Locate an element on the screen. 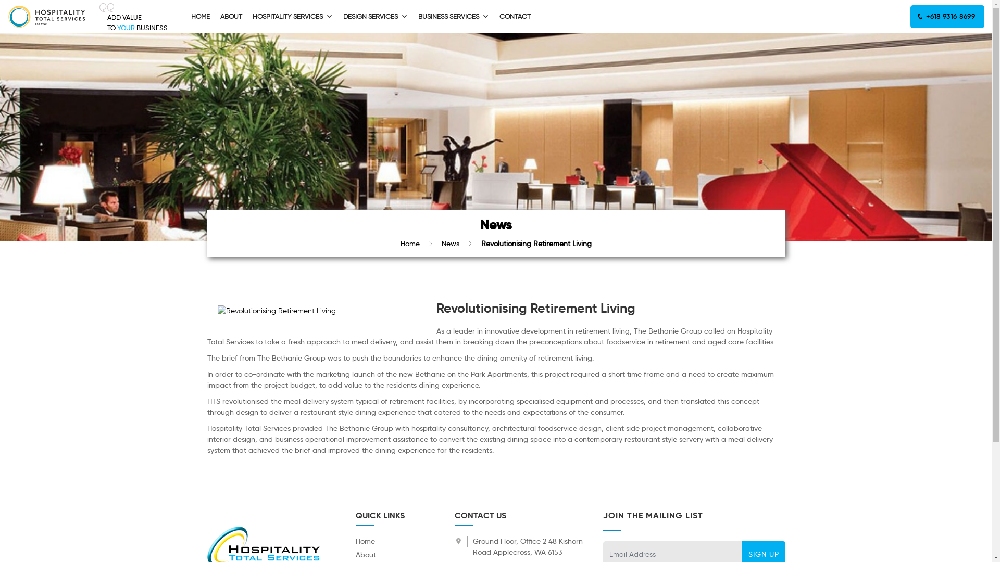  News is located at coordinates (451, 244).